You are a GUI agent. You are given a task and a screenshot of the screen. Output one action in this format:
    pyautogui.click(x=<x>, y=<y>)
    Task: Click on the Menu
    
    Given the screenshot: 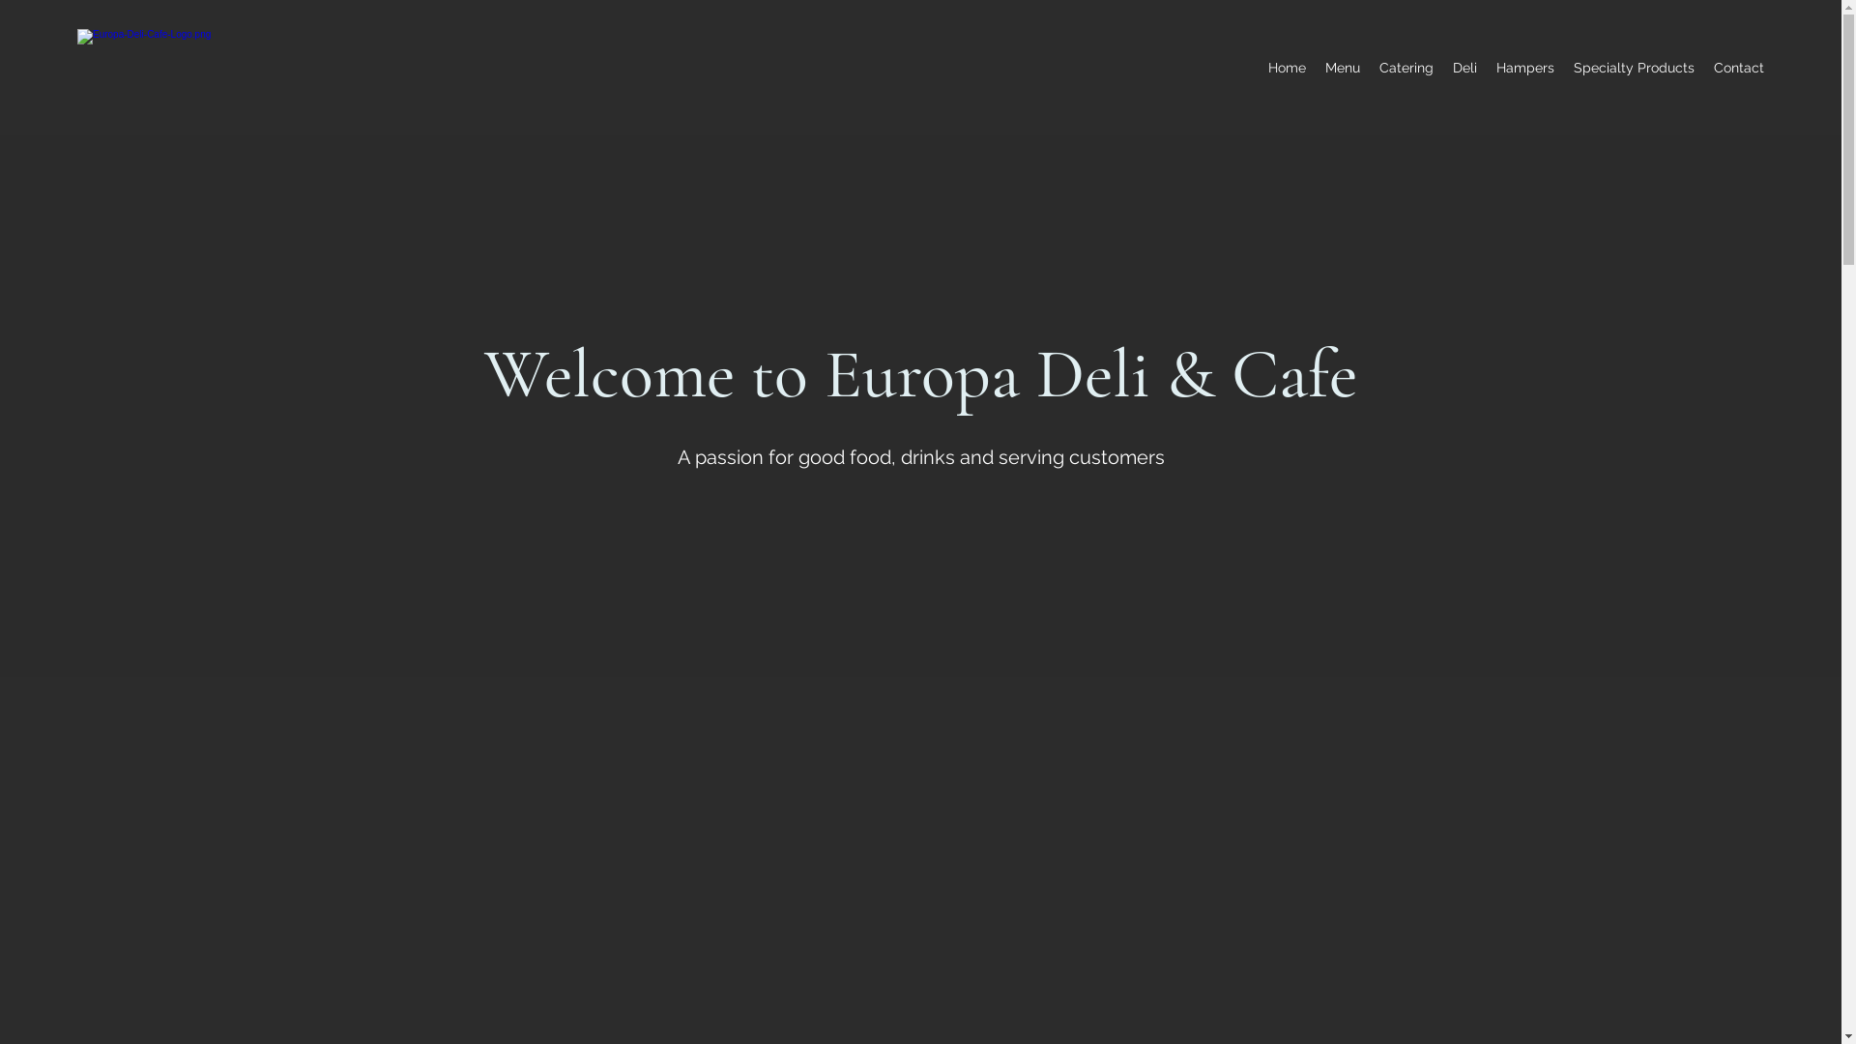 What is the action you would take?
    pyautogui.click(x=1343, y=68)
    